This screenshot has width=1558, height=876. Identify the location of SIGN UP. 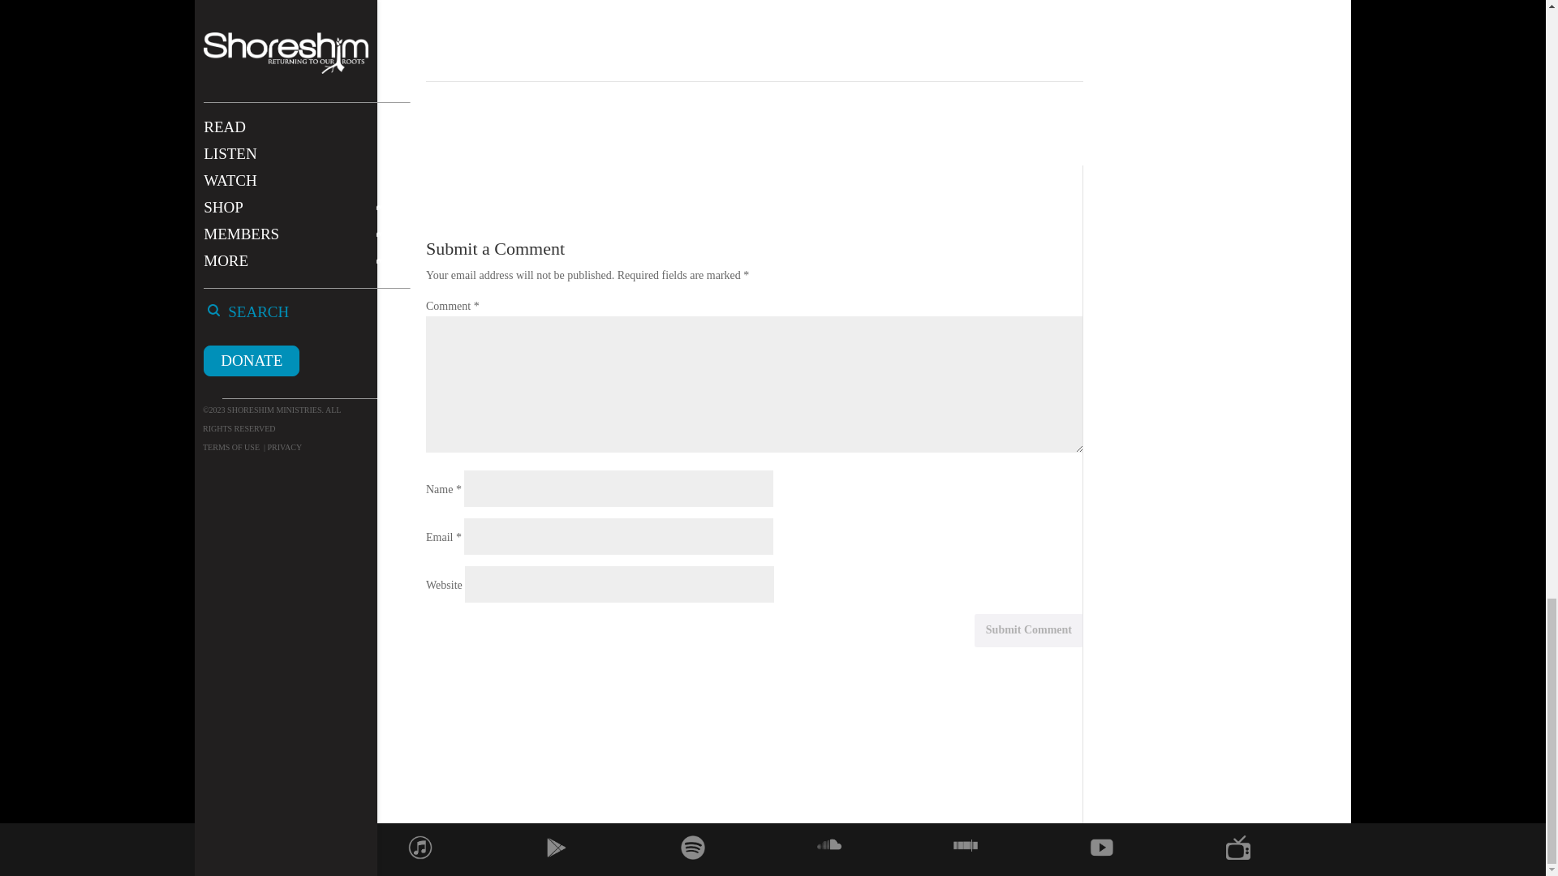
(920, 8).